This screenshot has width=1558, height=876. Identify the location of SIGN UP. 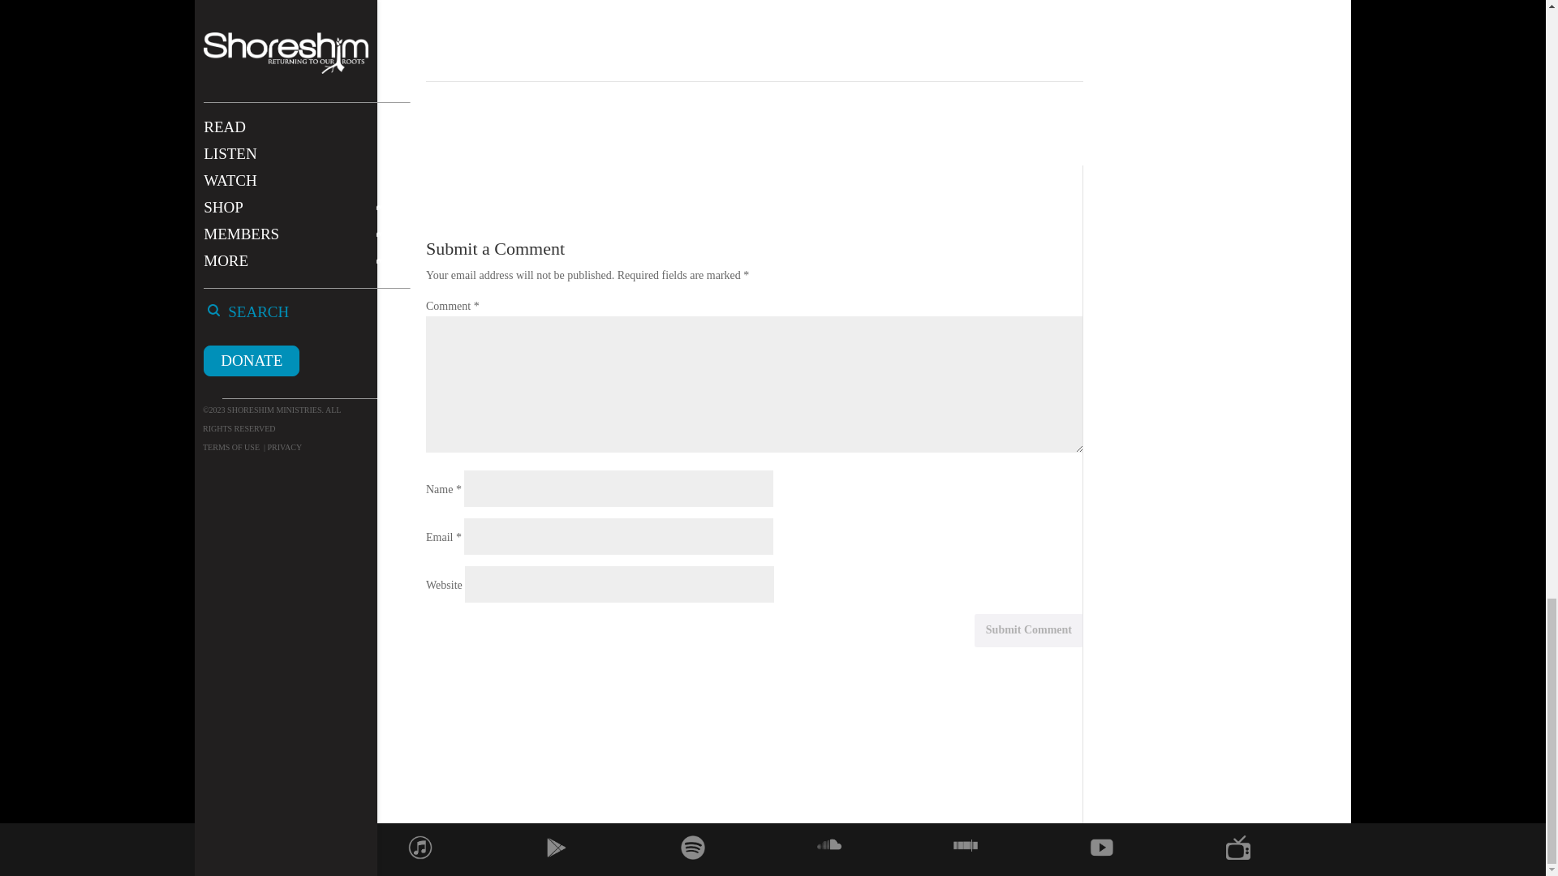
(920, 8).